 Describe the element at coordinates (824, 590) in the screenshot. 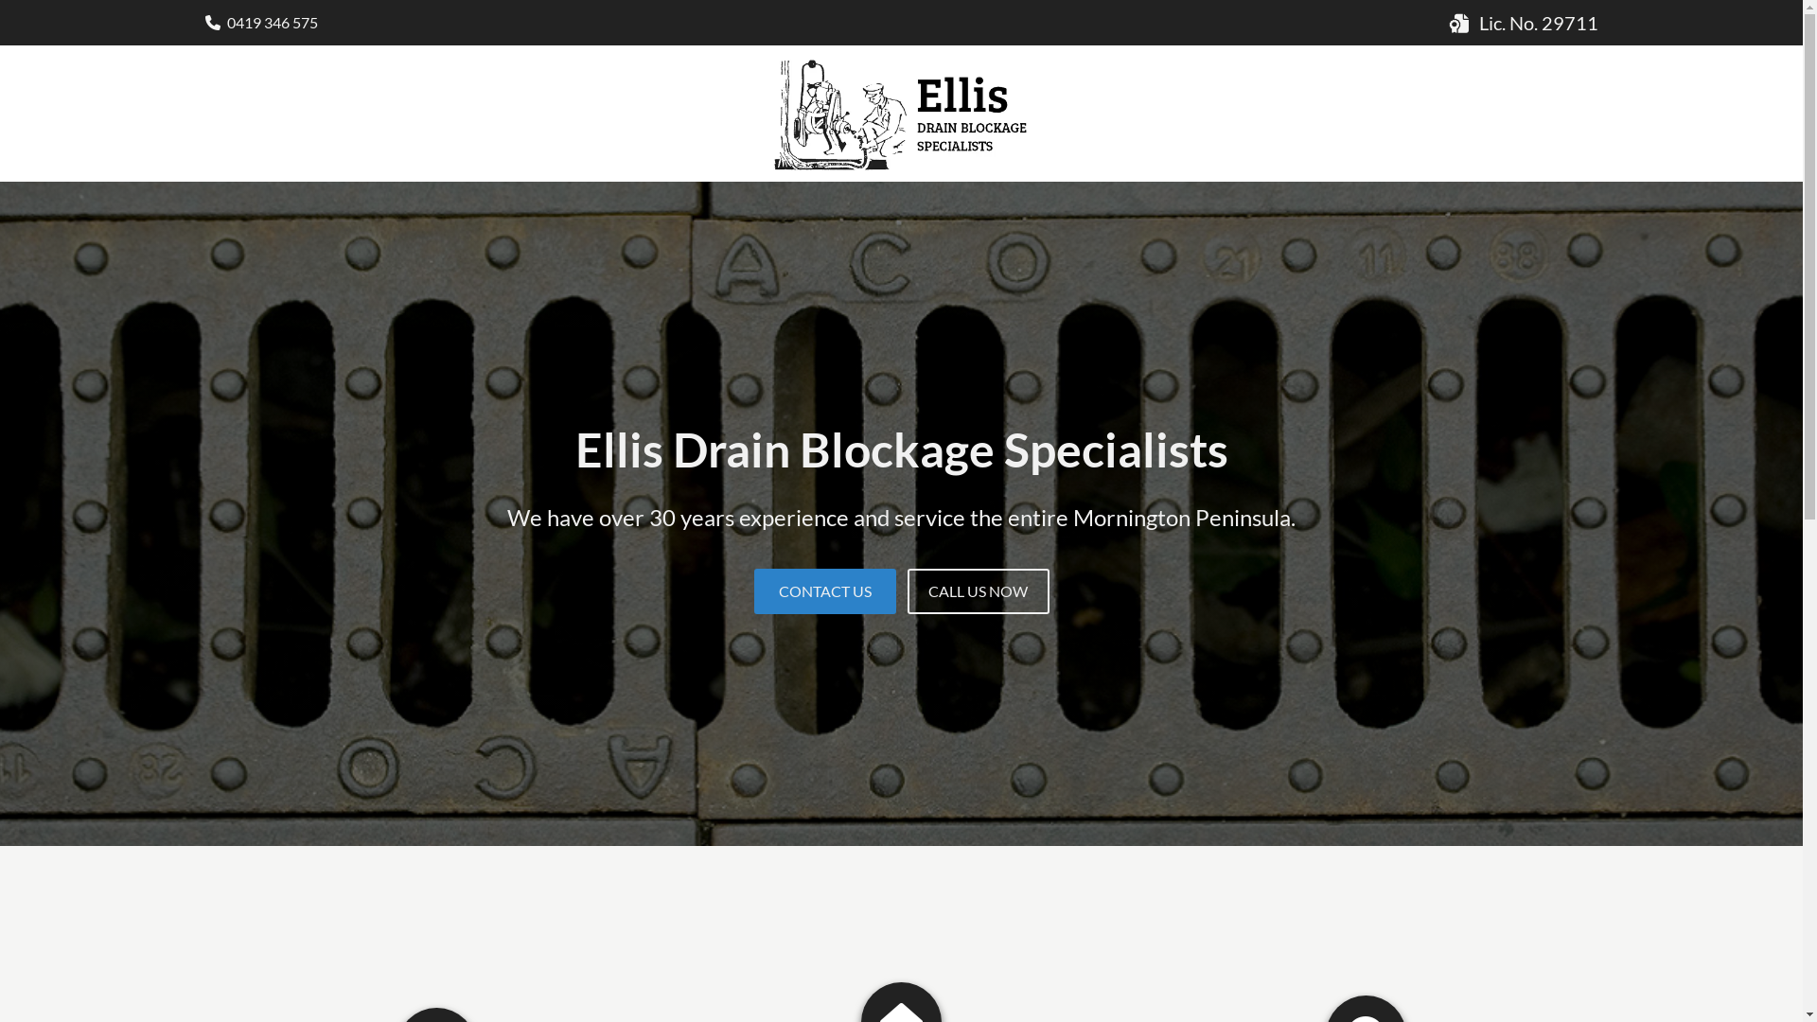

I see `CONTACT US` at that location.